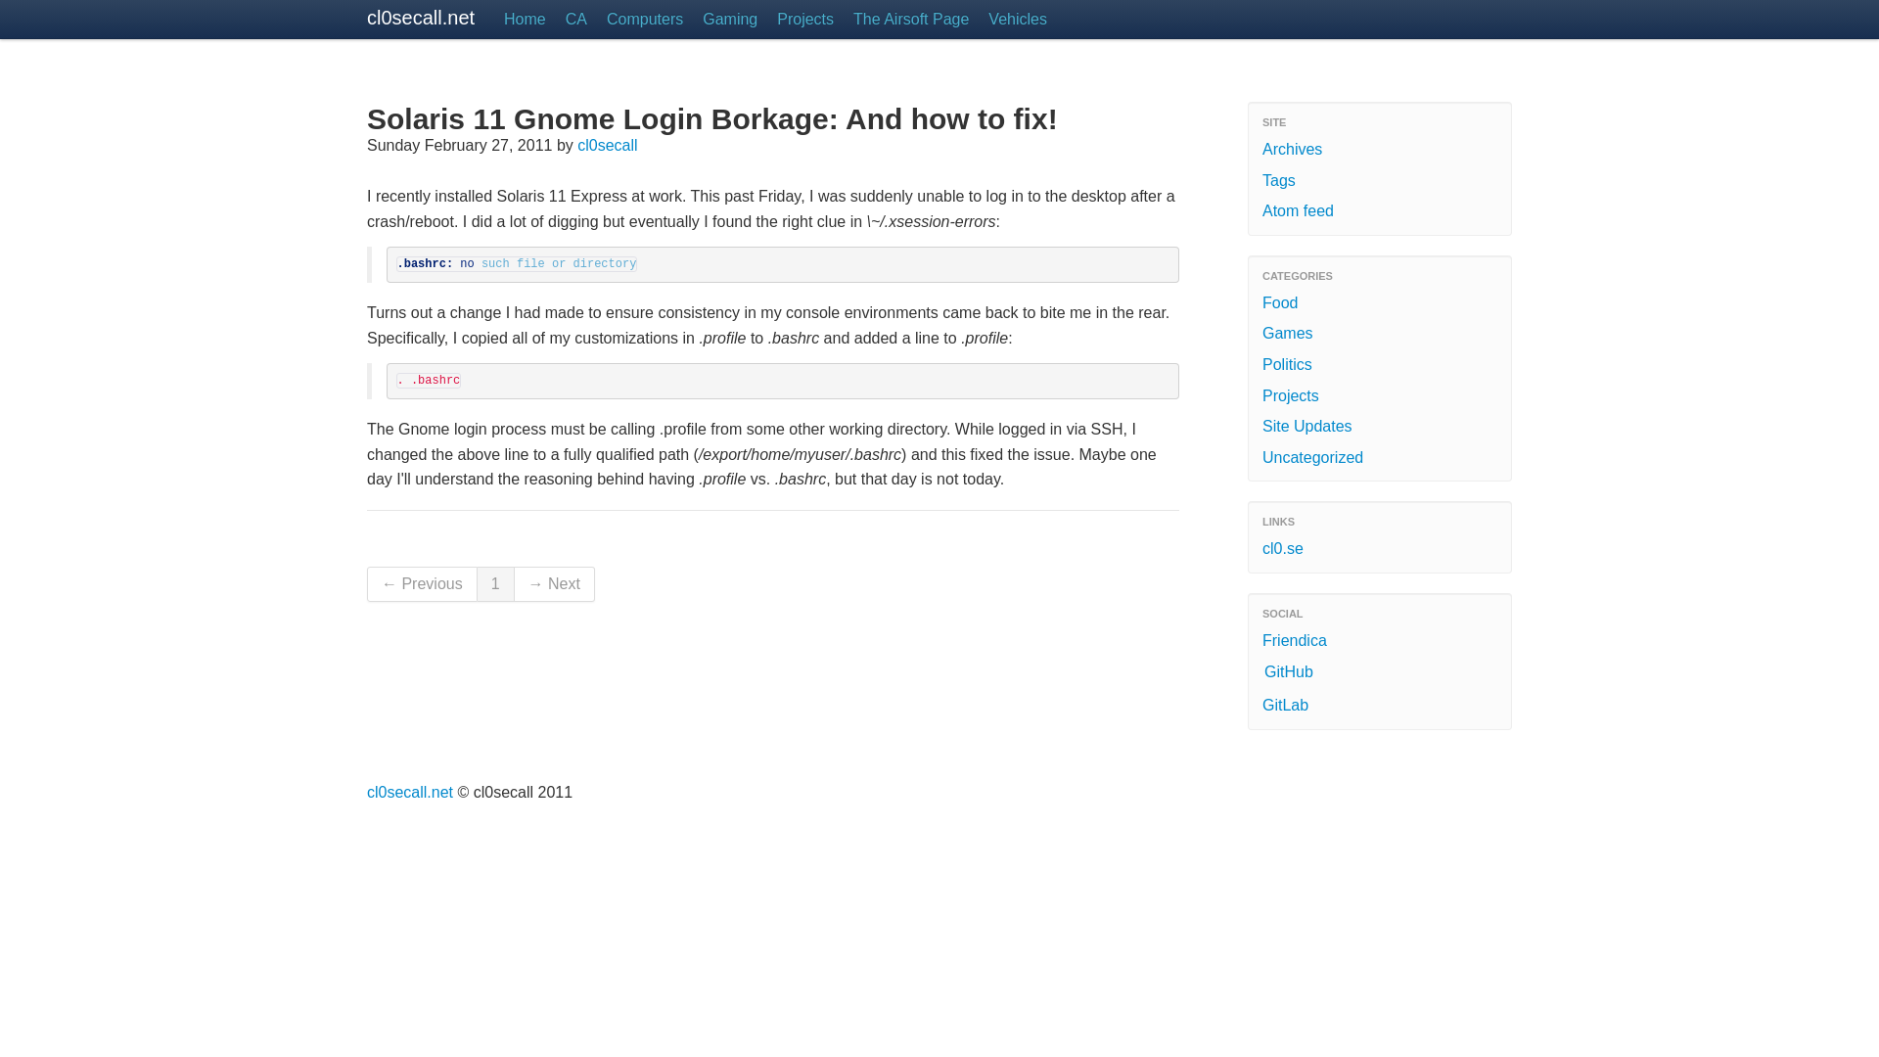  I want to click on 1, so click(495, 583).